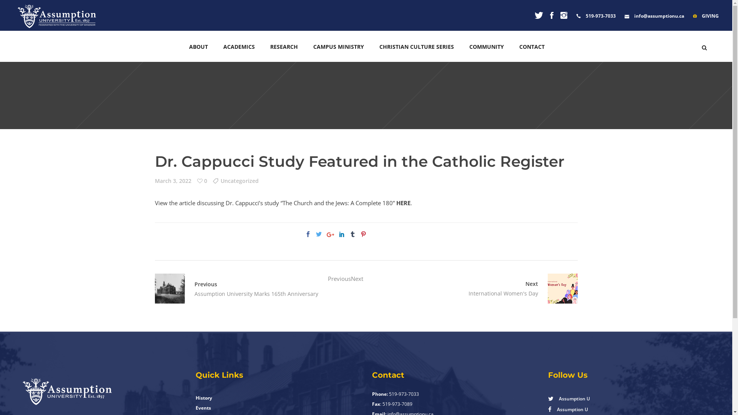  Describe the element at coordinates (204, 398) in the screenshot. I see `History` at that location.